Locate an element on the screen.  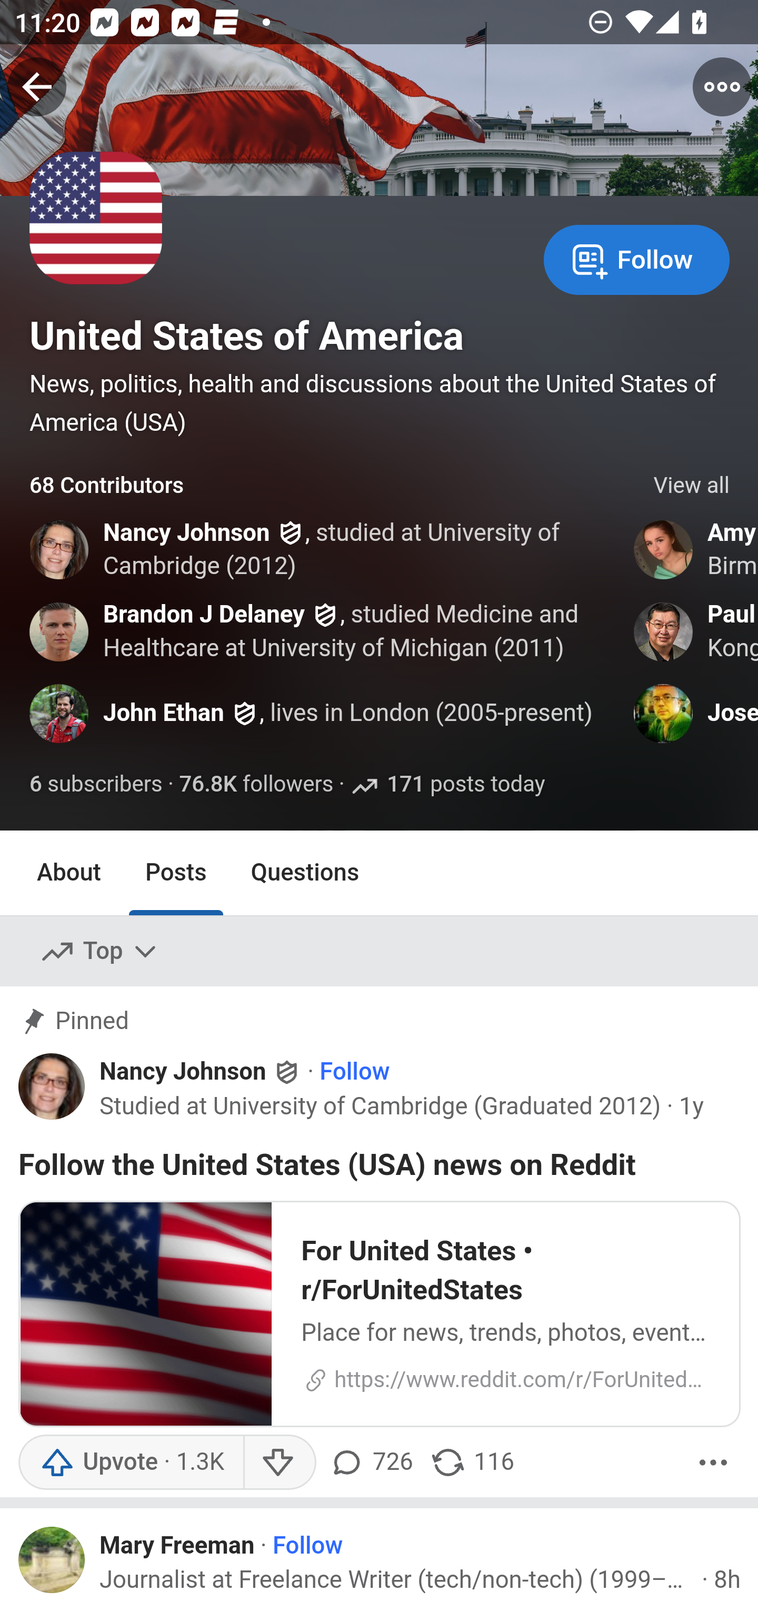
116 shares is located at coordinates (471, 1462).